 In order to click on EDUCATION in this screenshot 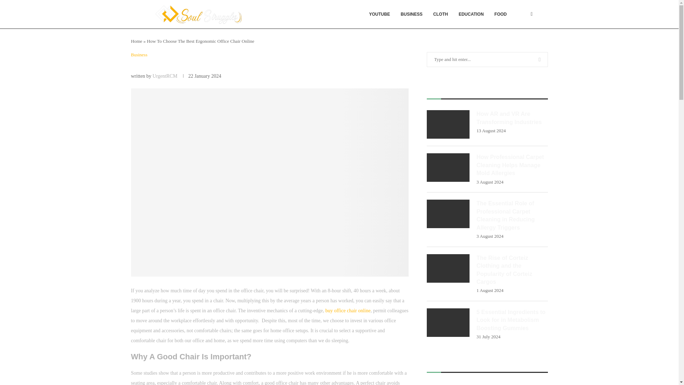, I will do `click(471, 14)`.